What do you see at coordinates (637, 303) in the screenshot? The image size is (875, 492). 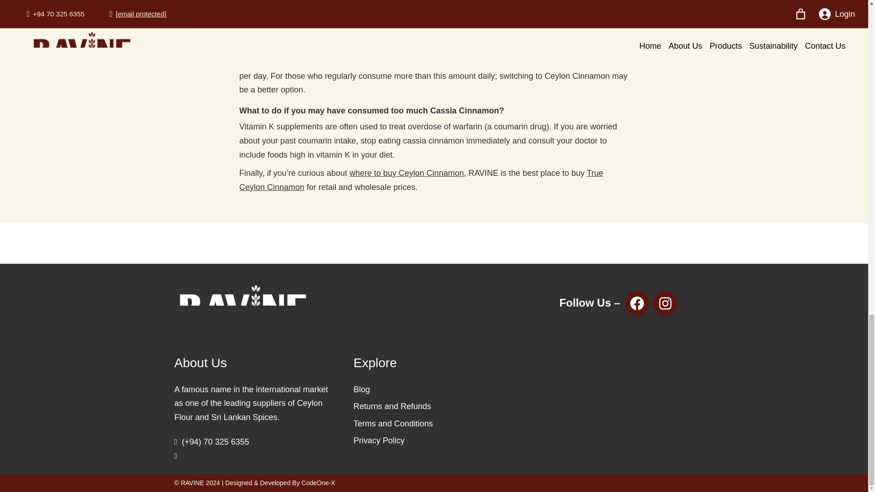 I see `Facebook` at bounding box center [637, 303].